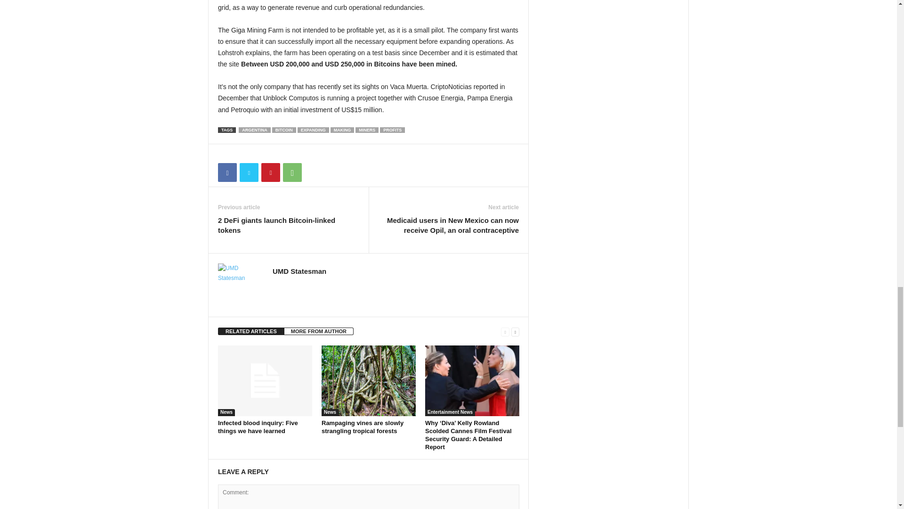 This screenshot has height=509, width=904. Describe the element at coordinates (284, 130) in the screenshot. I see `BITCOIN` at that location.